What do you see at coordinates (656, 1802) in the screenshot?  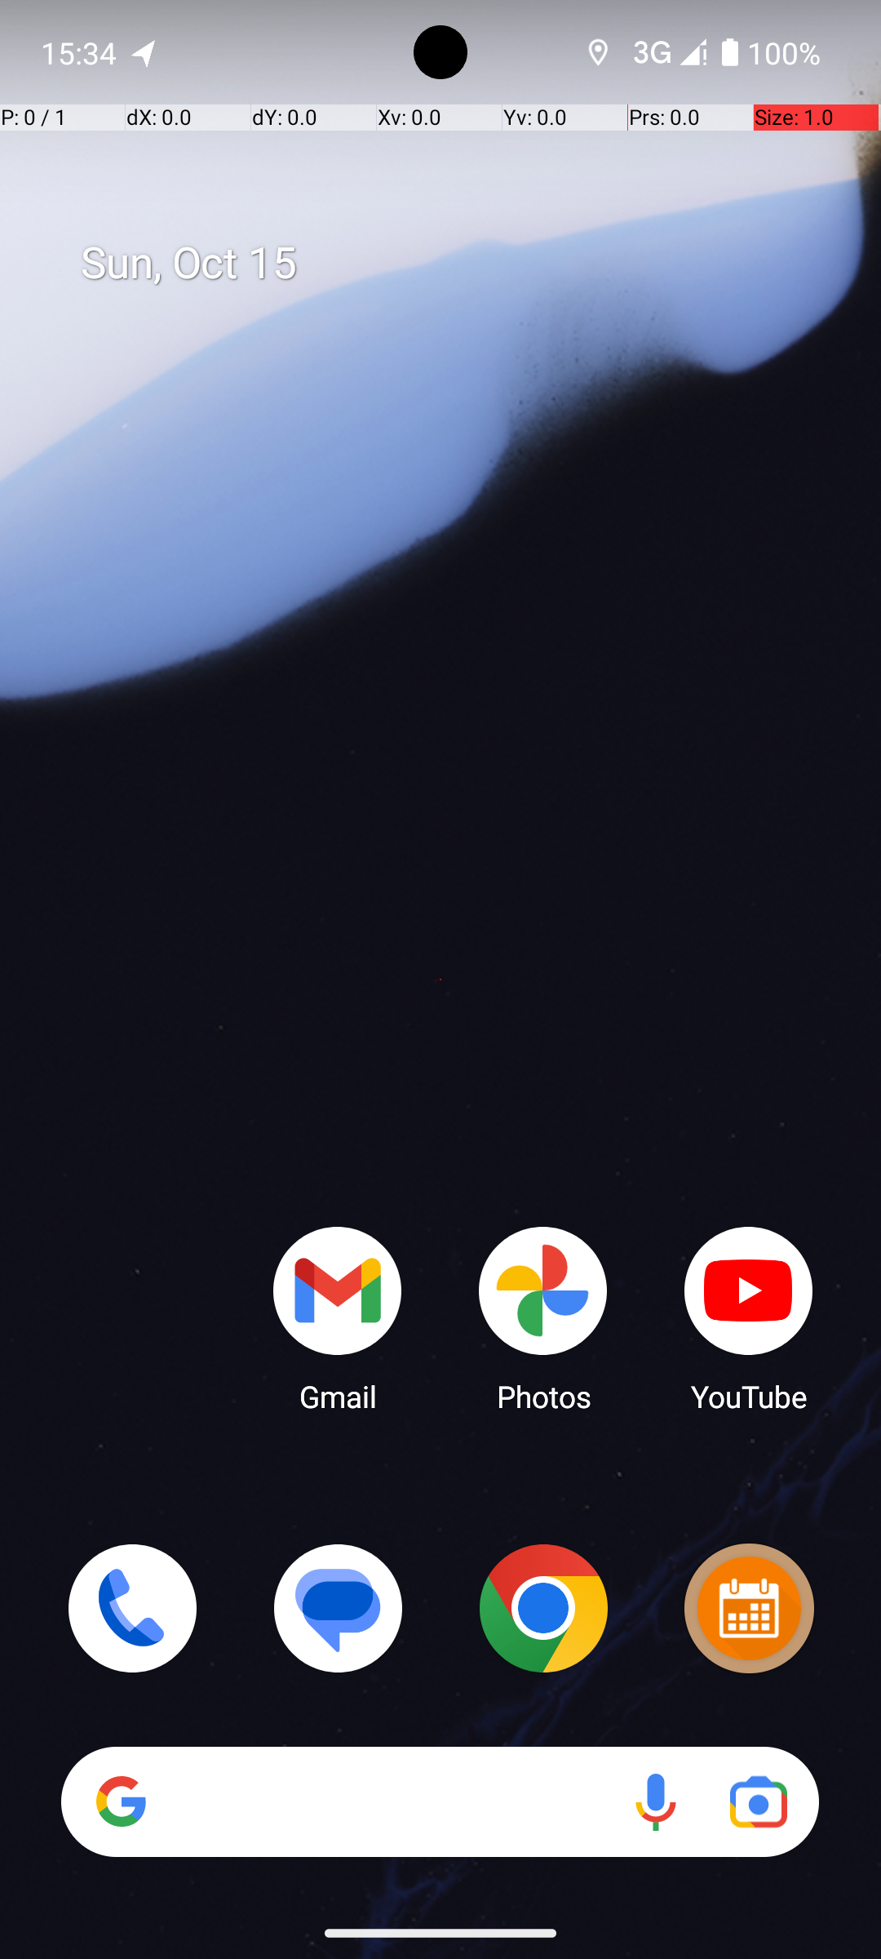 I see `Voice search` at bounding box center [656, 1802].